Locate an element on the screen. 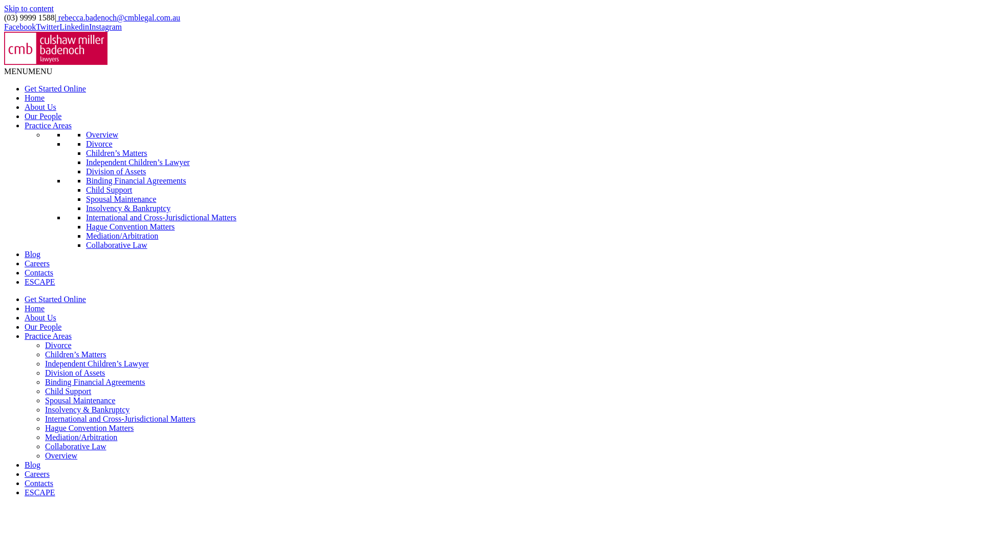 The width and height of the screenshot is (983, 552). Hague Convention Matters is located at coordinates (89, 428).